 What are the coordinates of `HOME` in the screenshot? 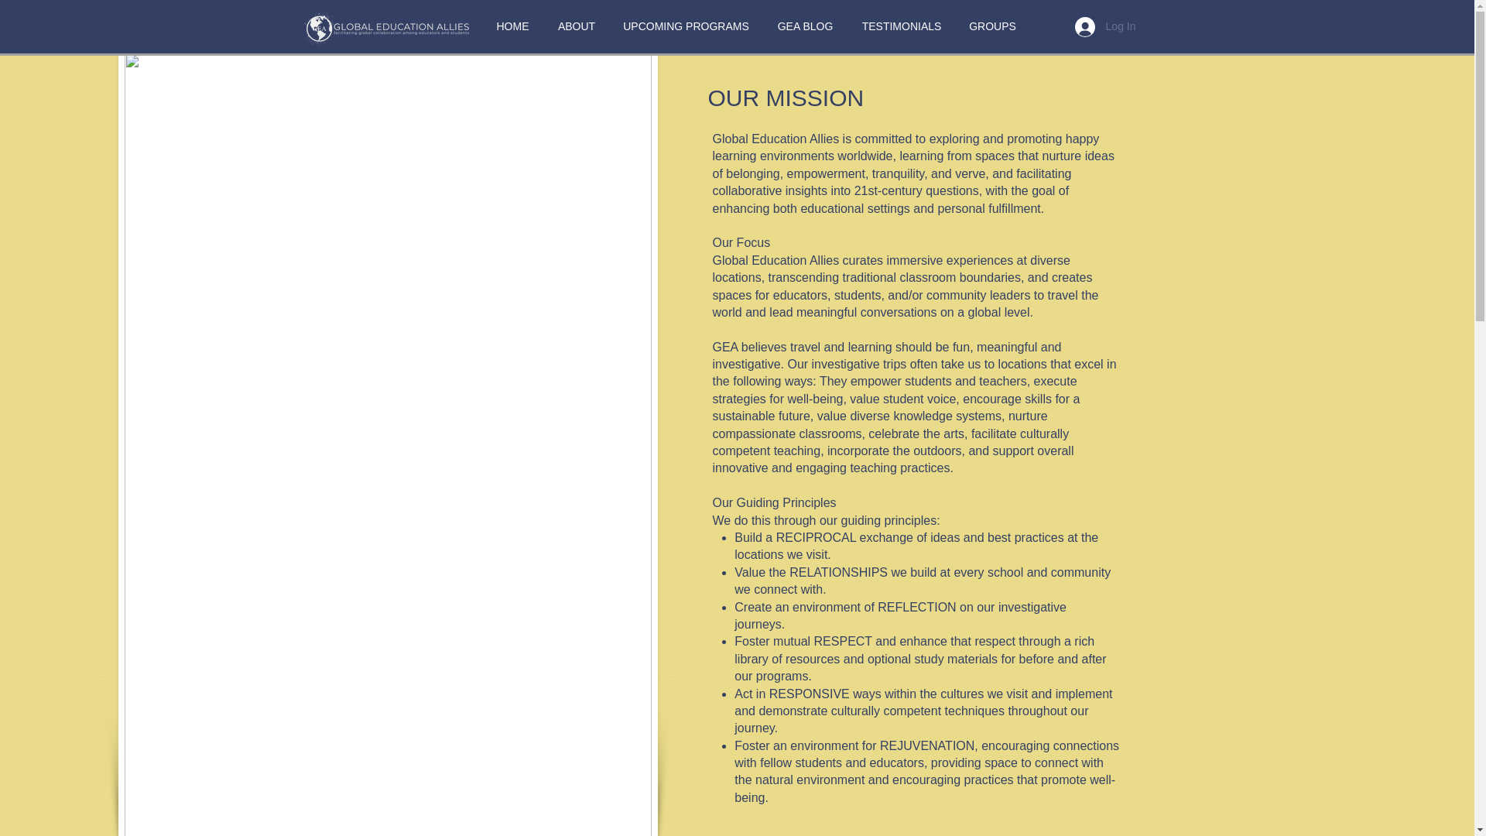 It's located at (512, 26).